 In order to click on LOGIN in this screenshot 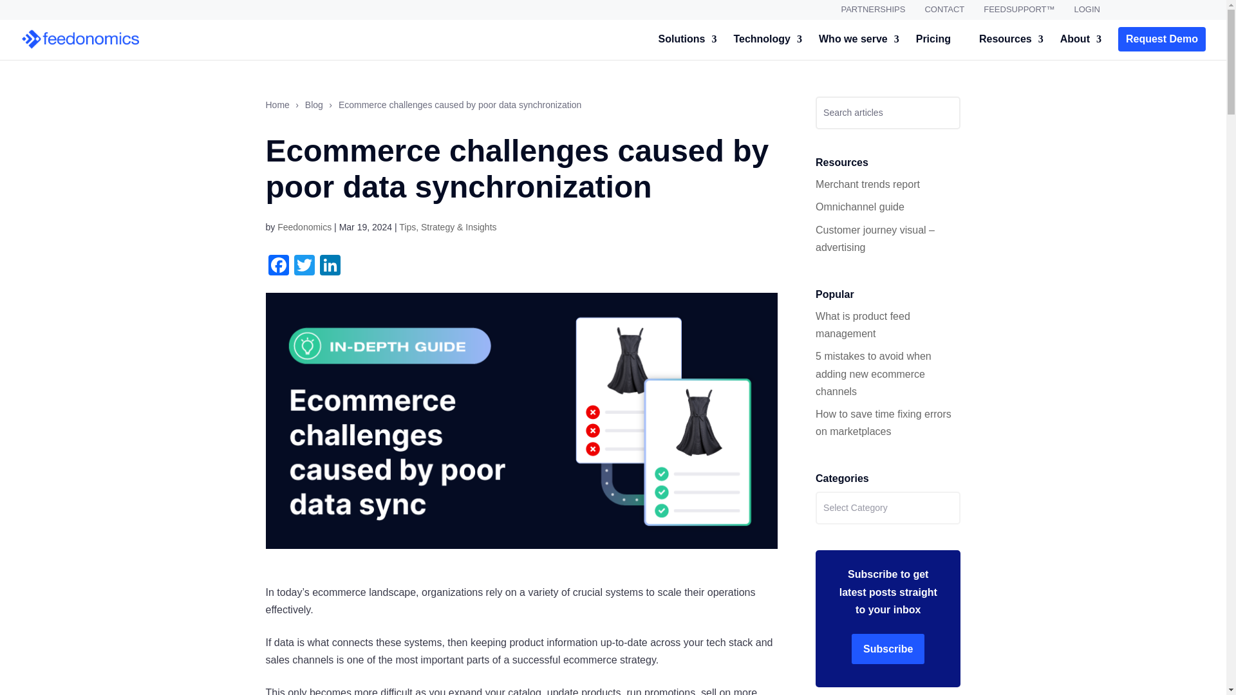, I will do `click(1087, 13)`.